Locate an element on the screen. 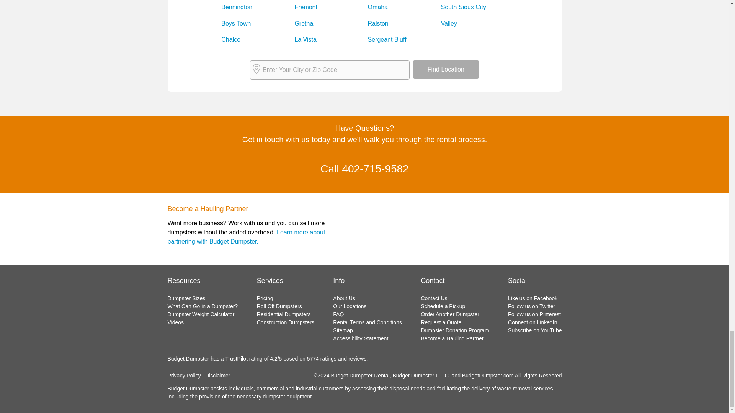  disclaimer is located at coordinates (184, 376).